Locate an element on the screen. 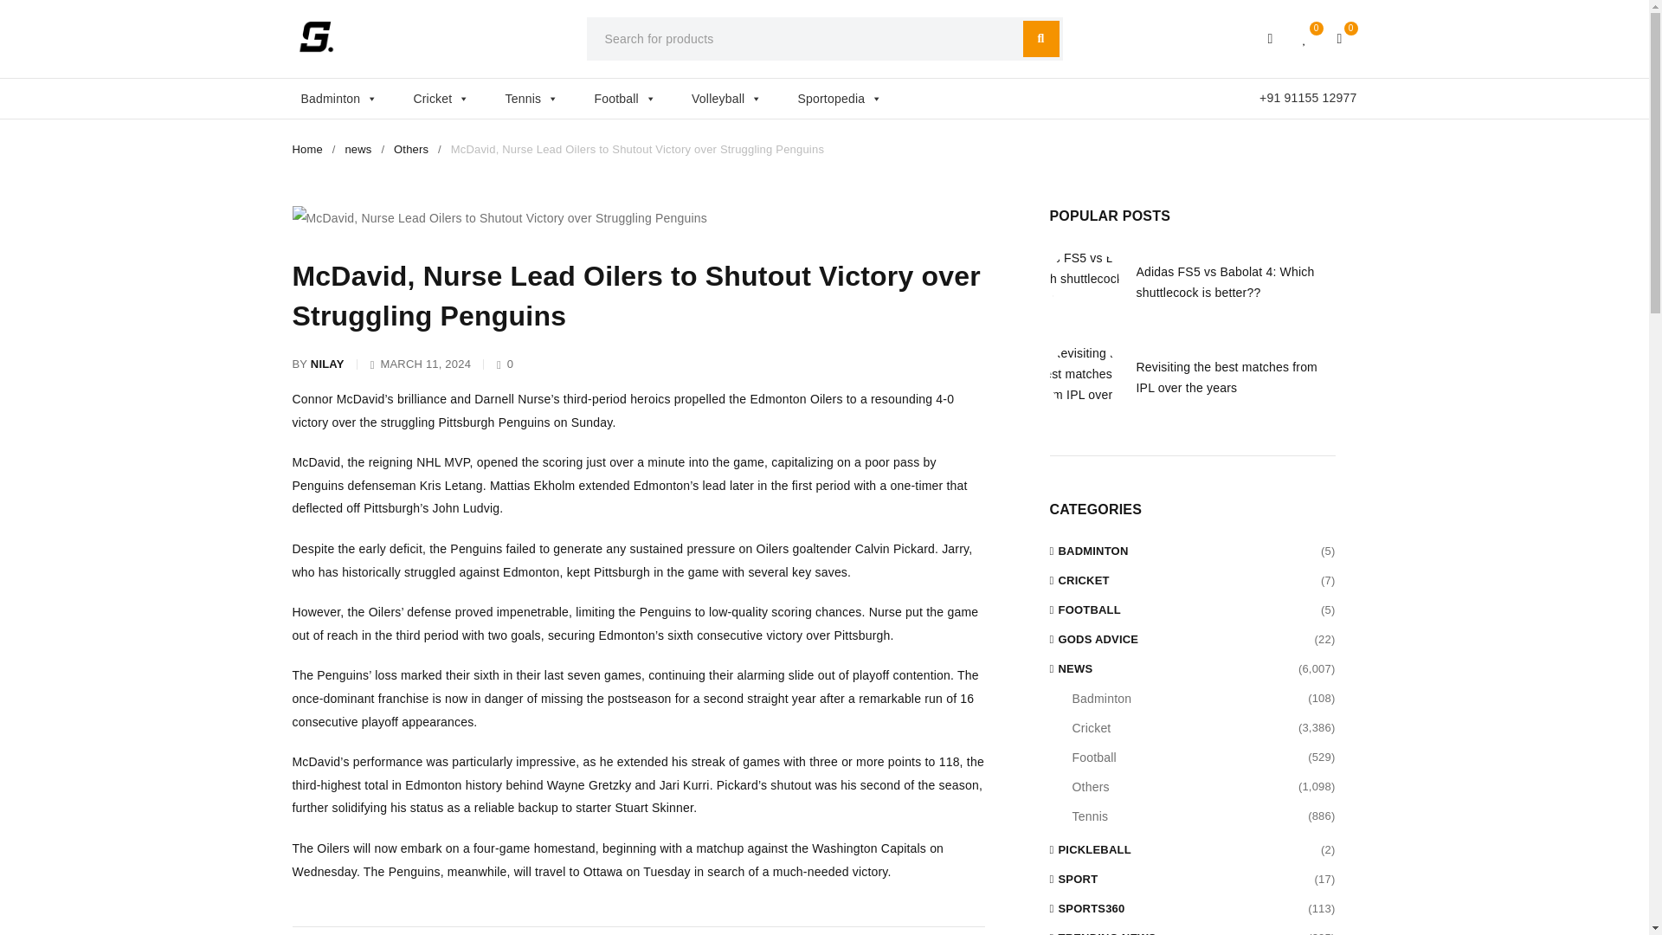 The width and height of the screenshot is (1662, 935). Search is located at coordinates (1041, 38).